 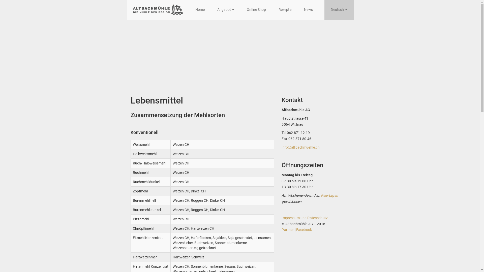 I want to click on Online Shop, so click(x=256, y=10).